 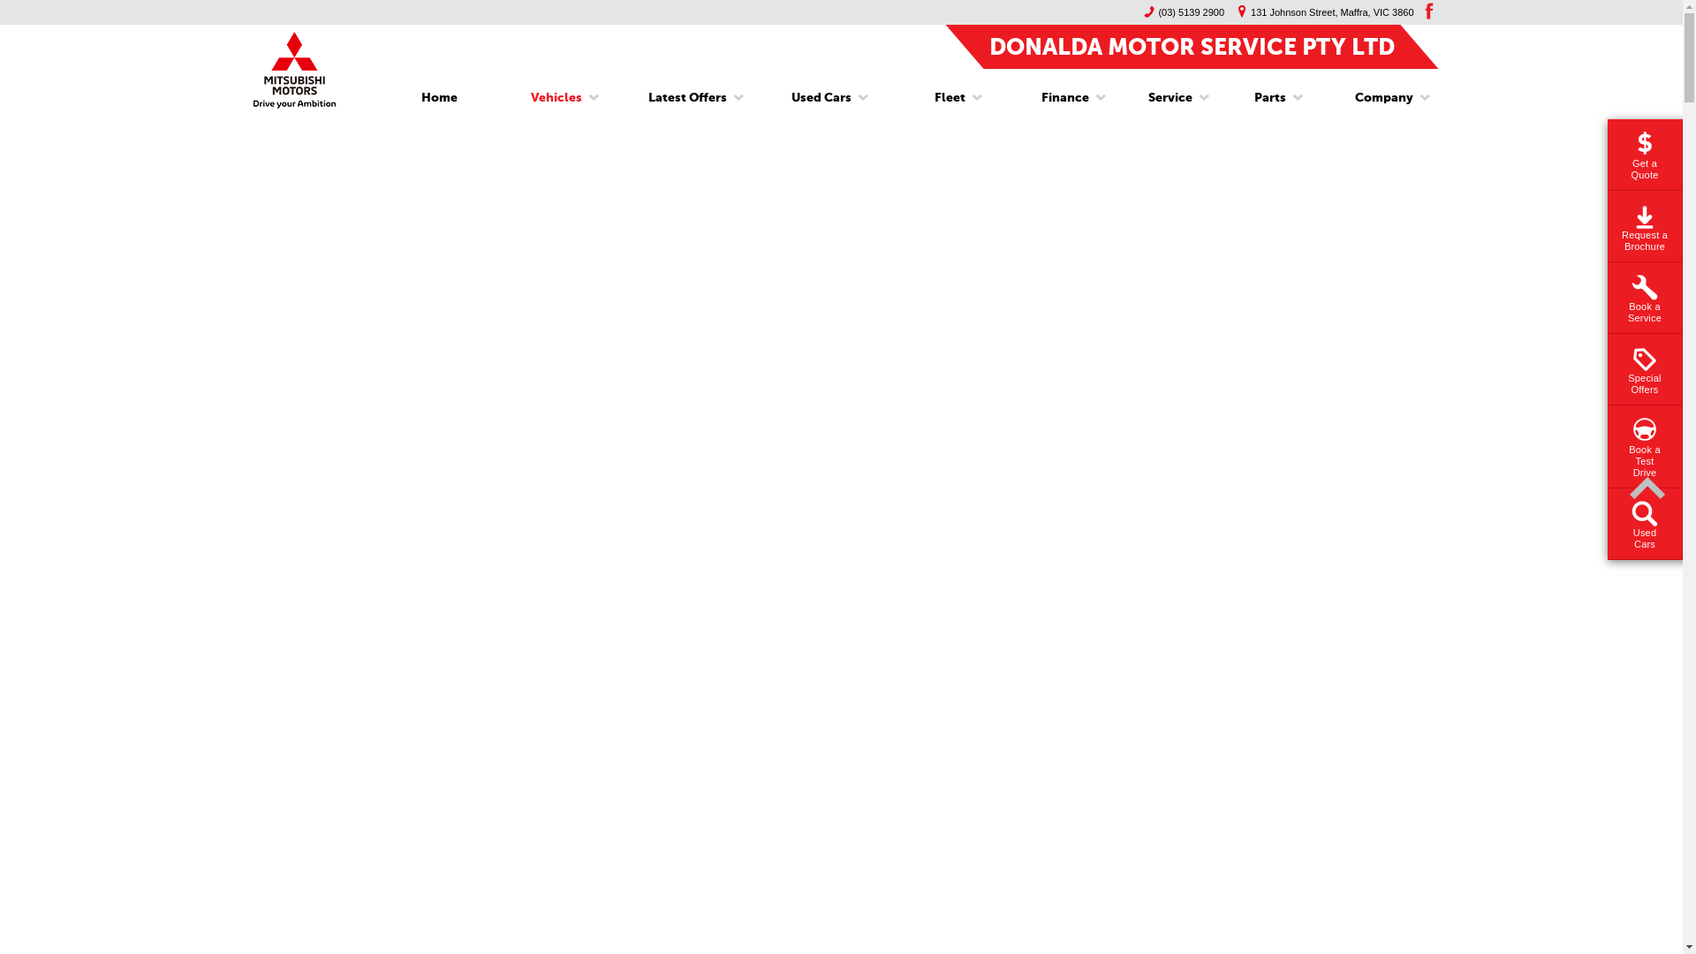 I want to click on Used Cars, so click(x=821, y=98).